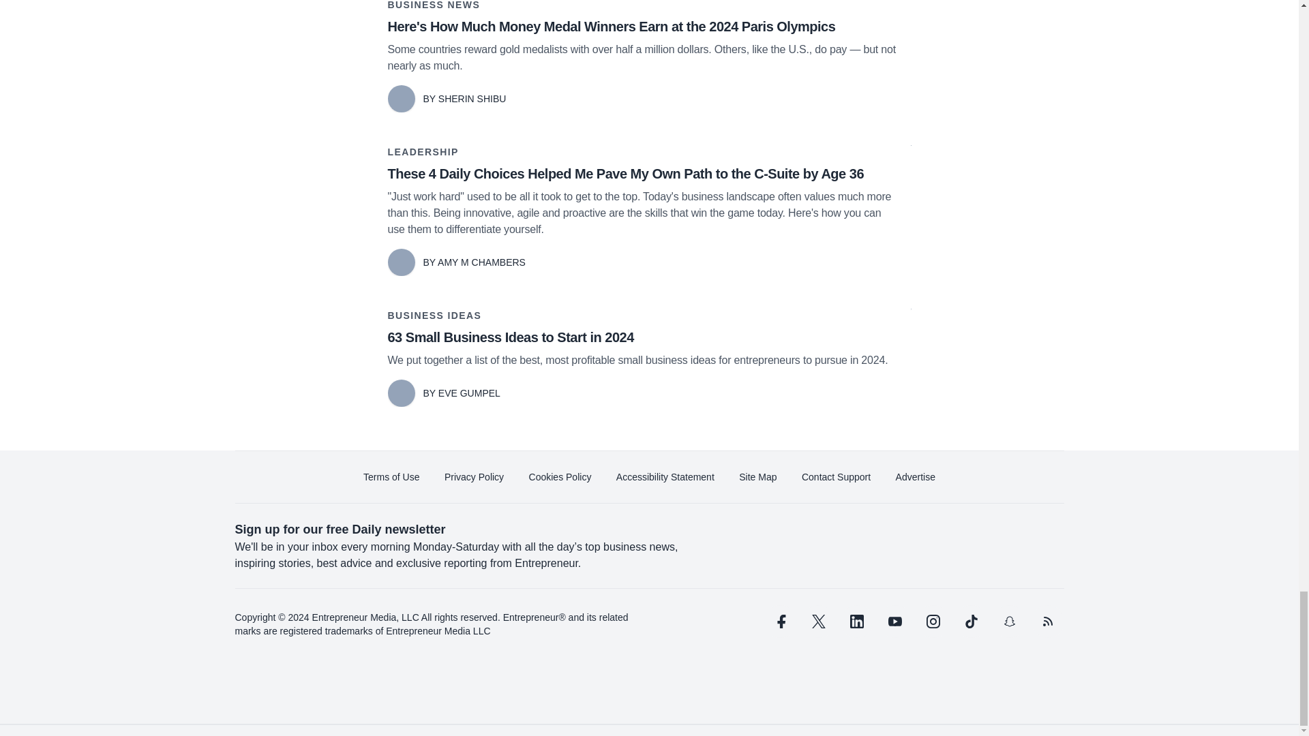 This screenshot has height=736, width=1309. Describe the element at coordinates (933, 622) in the screenshot. I see `instagram` at that location.